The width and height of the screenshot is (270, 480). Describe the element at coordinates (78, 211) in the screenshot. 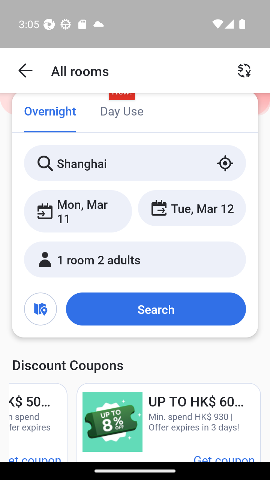

I see `Mon, Mar 11` at that location.